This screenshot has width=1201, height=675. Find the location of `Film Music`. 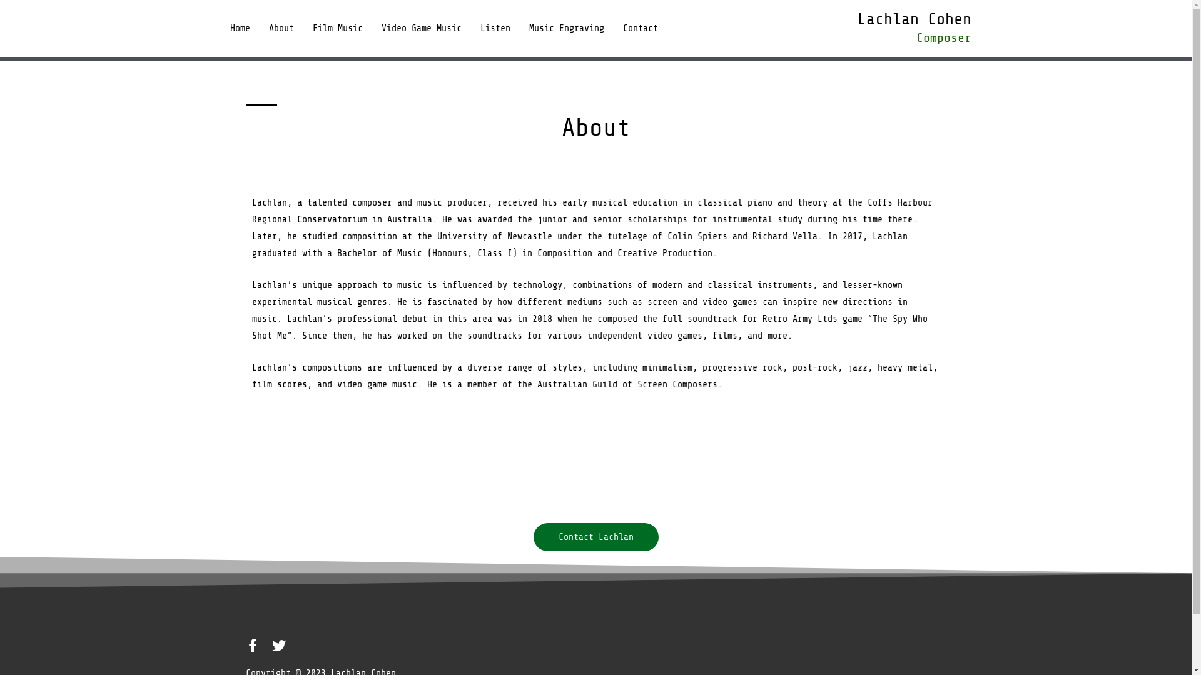

Film Music is located at coordinates (337, 29).